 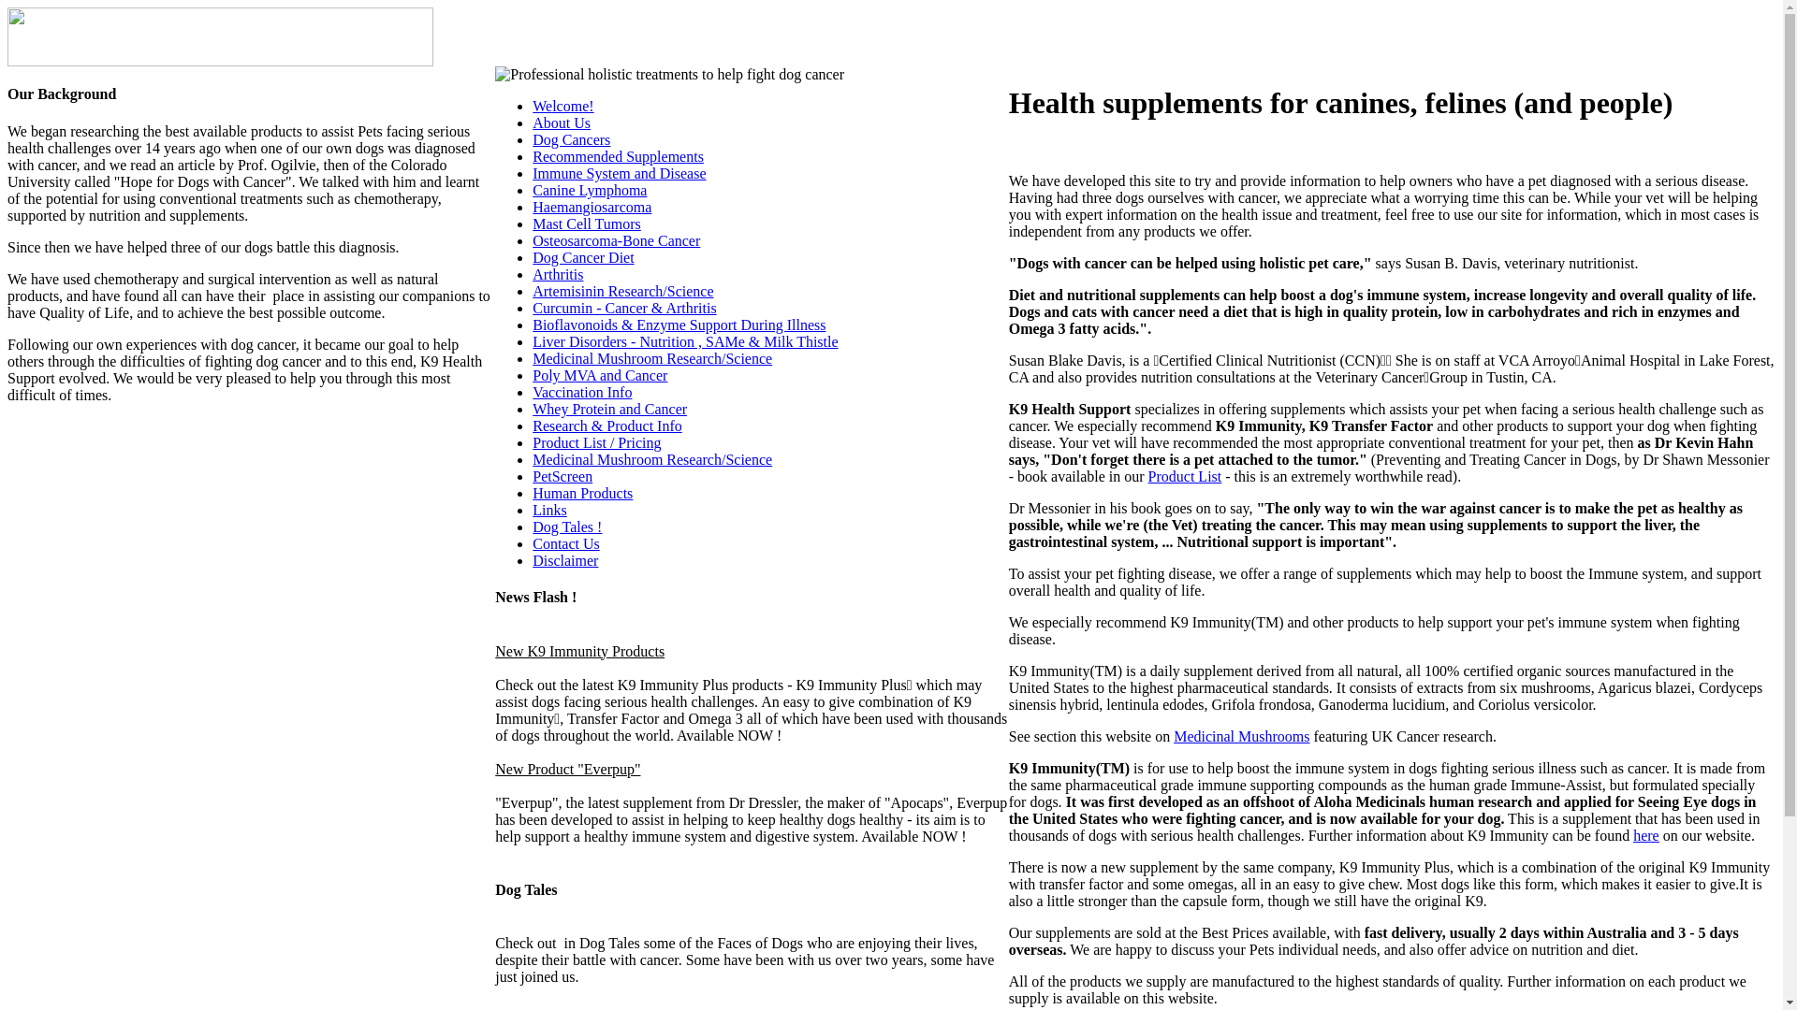 What do you see at coordinates (592, 208) in the screenshot?
I see `Haemangiosarcoma` at bounding box center [592, 208].